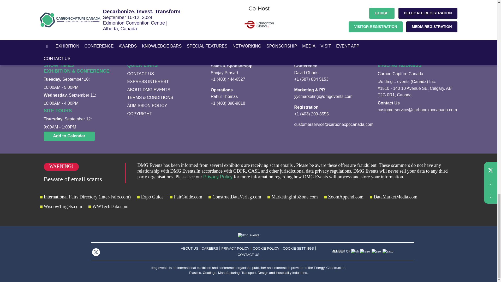 The width and height of the screenshot is (501, 282). Describe the element at coordinates (165, 82) in the screenshot. I see `Express Interest` at that location.